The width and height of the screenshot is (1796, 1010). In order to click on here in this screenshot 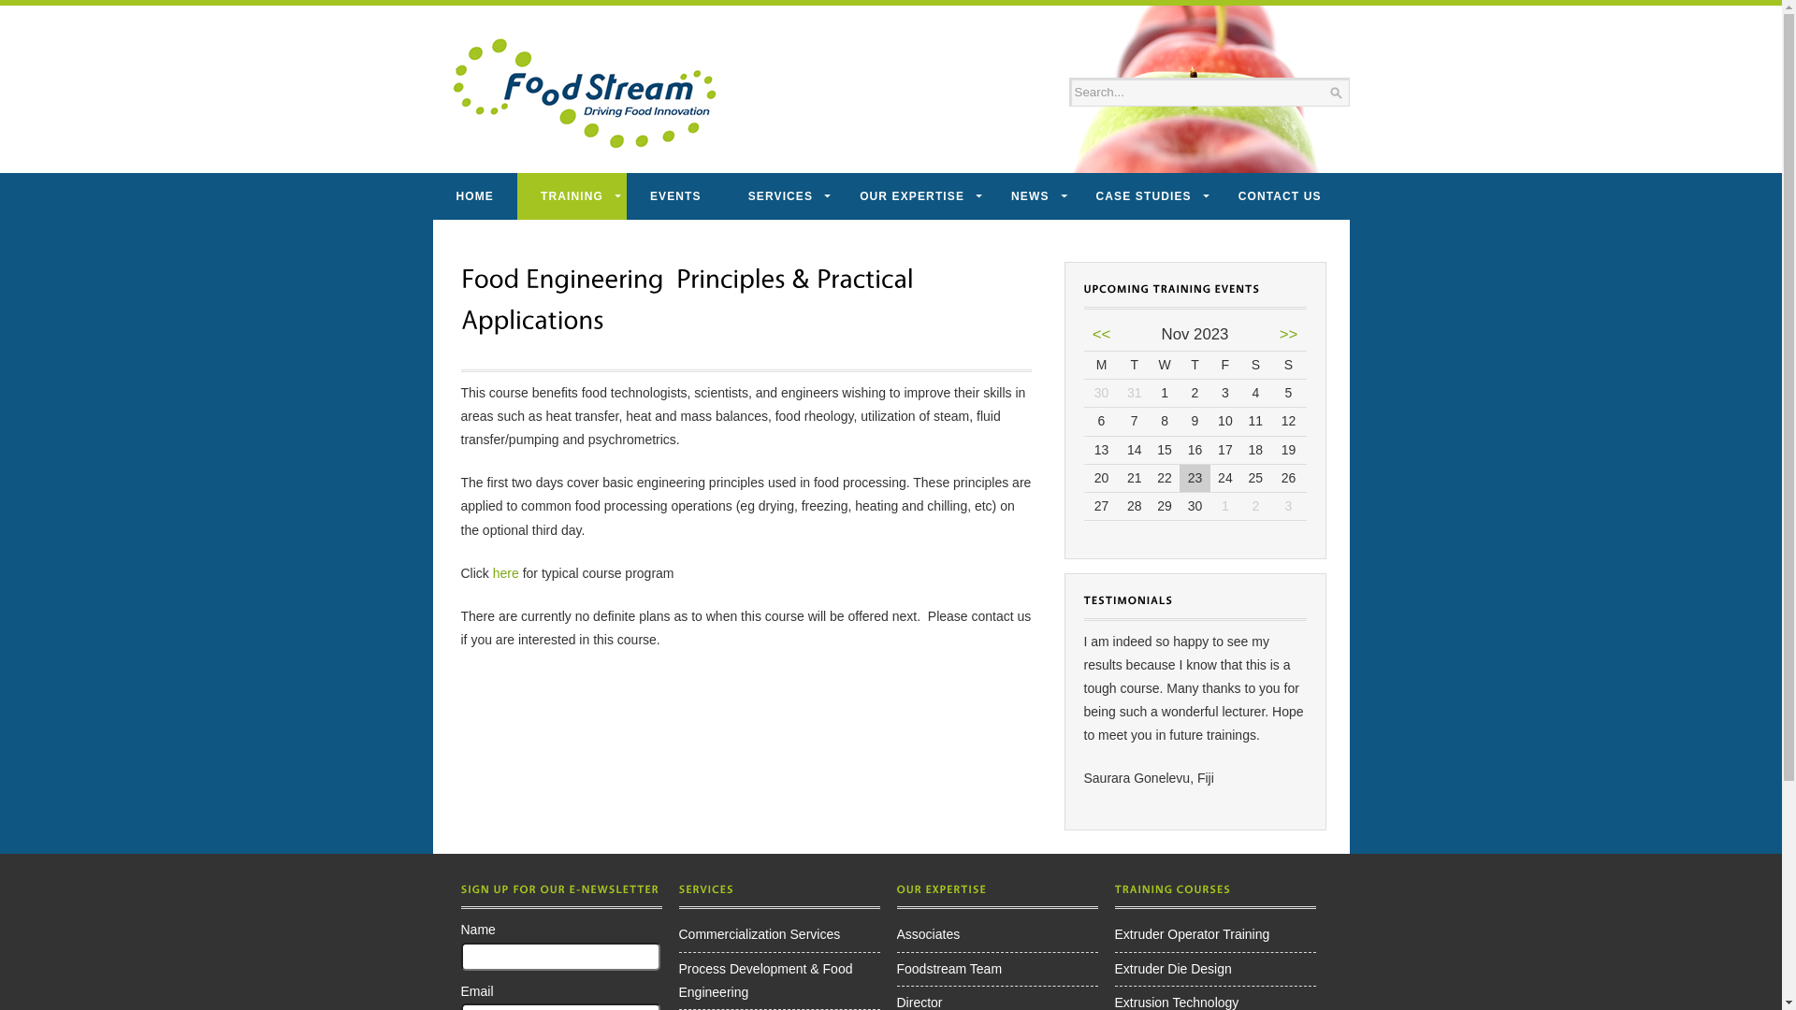, I will do `click(506, 573)`.